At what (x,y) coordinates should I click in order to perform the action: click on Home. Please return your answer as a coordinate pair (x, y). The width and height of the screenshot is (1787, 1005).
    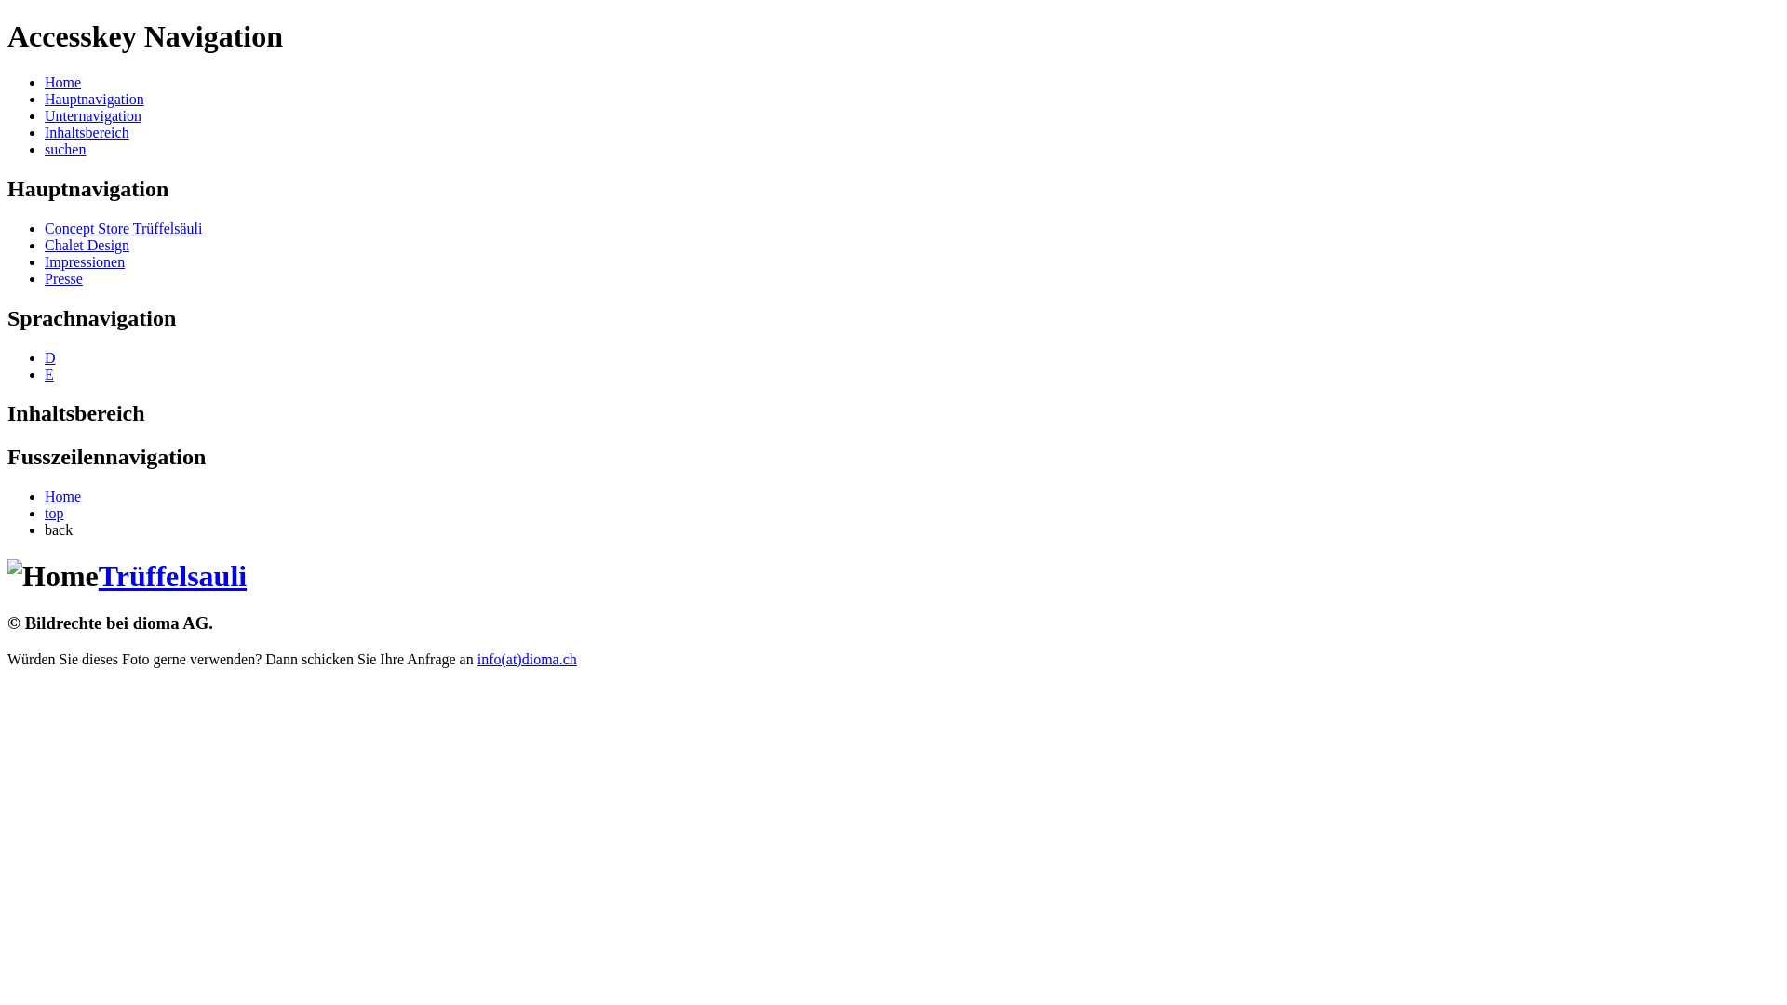
    Looking at the image, I should click on (63, 82).